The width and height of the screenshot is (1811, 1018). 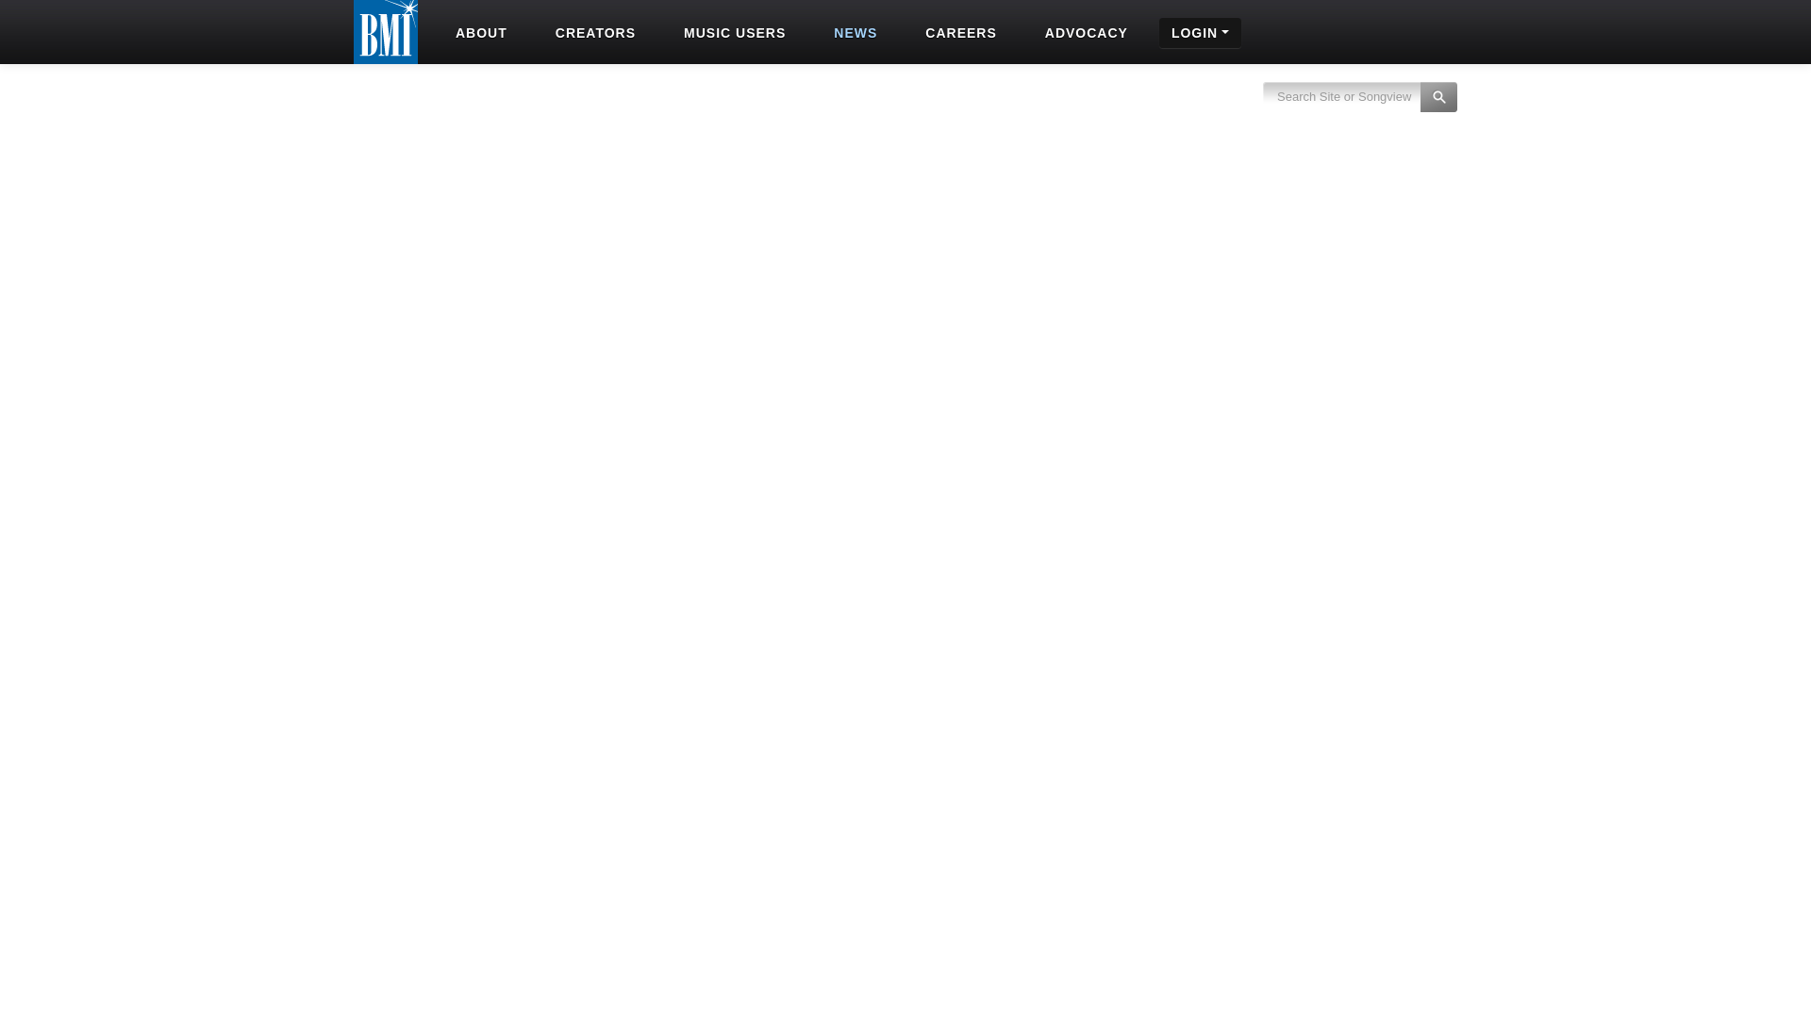 I want to click on CAREERS, so click(x=958, y=32).